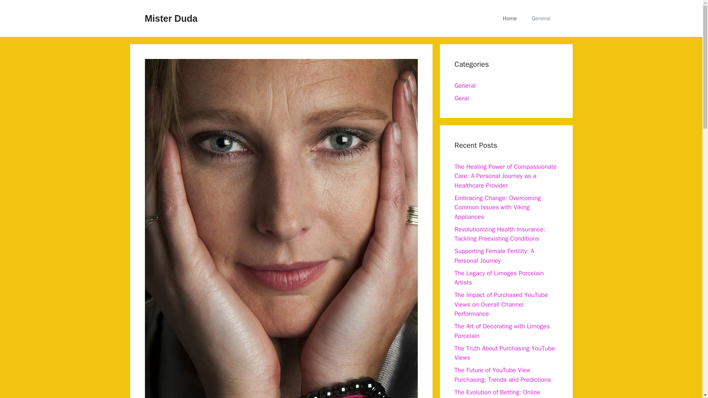  Describe the element at coordinates (171, 18) in the screenshot. I see `Mister Duda` at that location.